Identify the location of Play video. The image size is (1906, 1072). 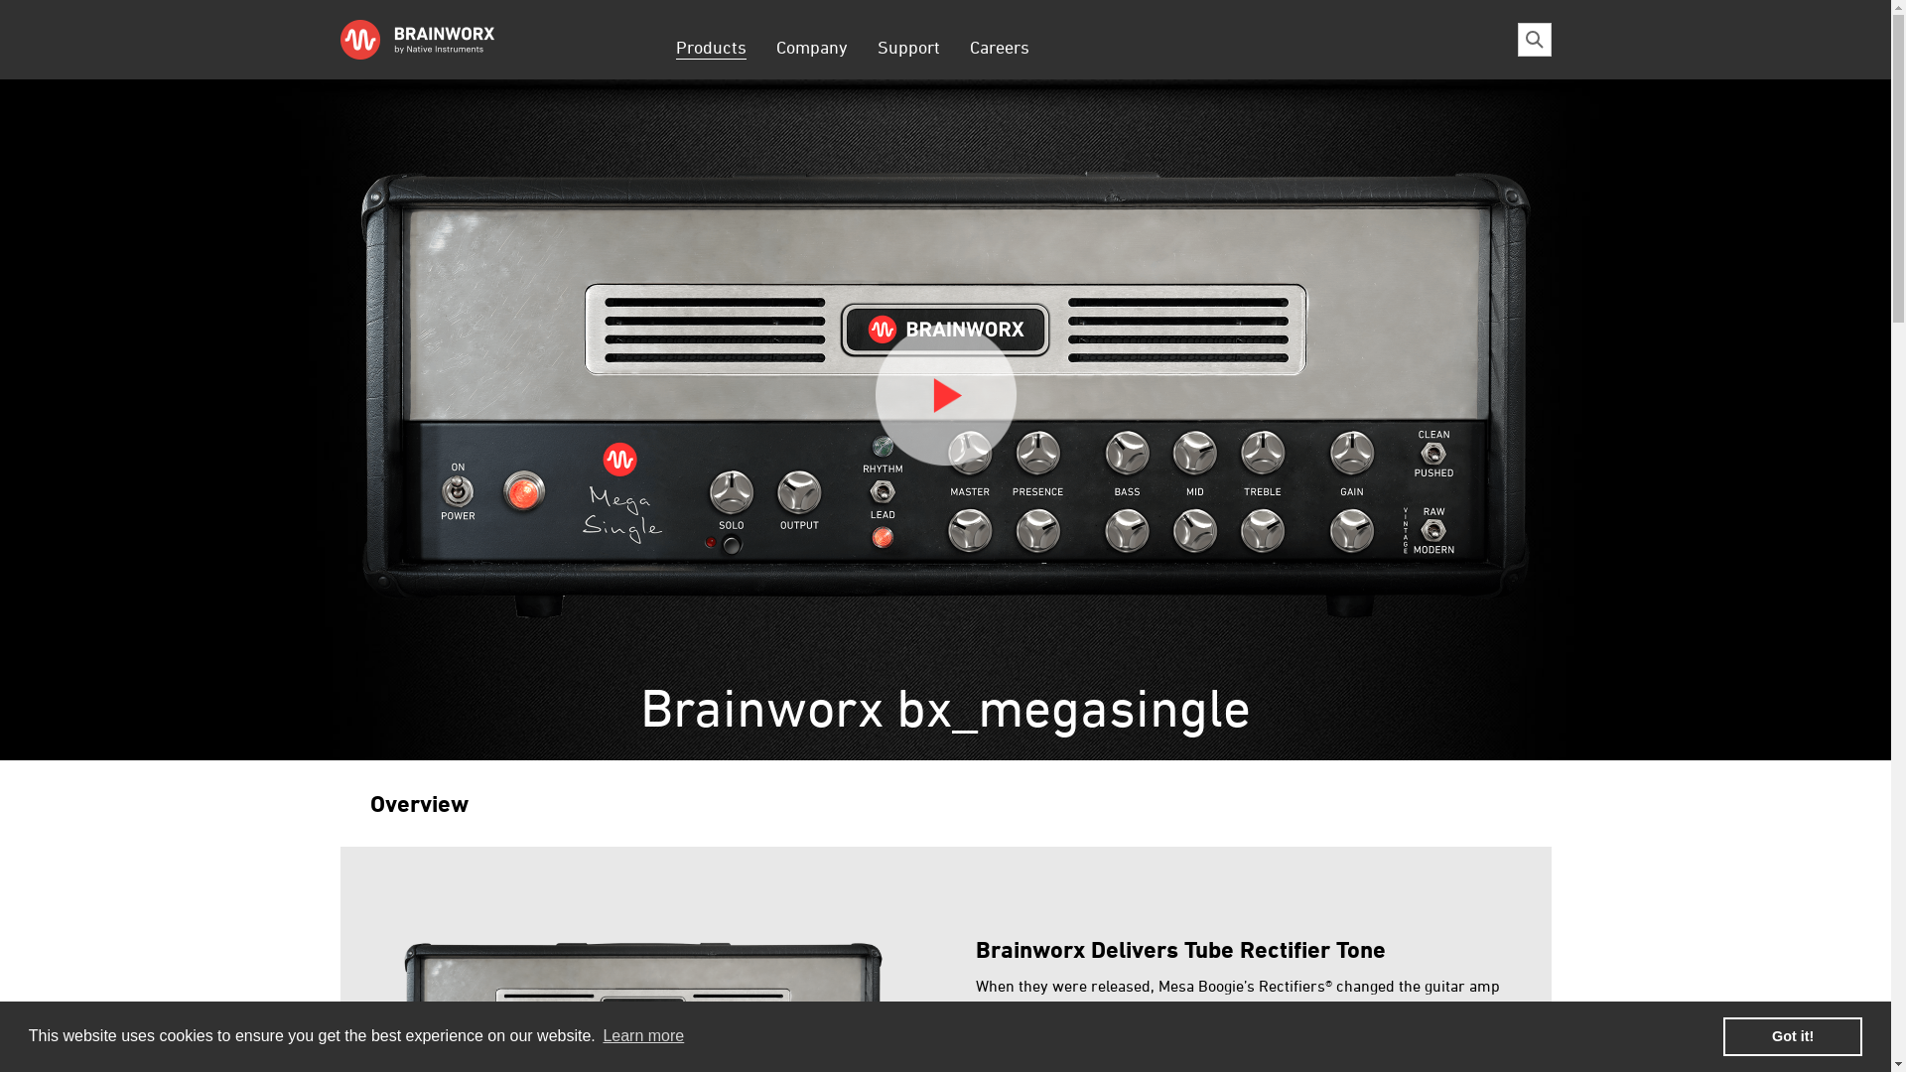
(946, 395).